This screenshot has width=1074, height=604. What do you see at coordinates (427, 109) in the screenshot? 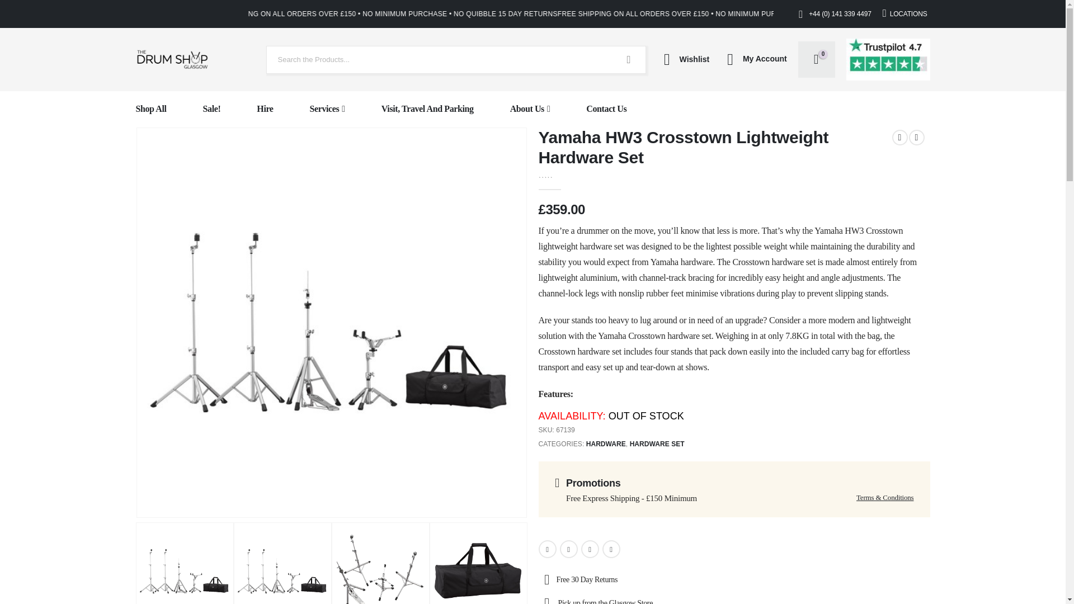
I see `Visit, Travel And Parking` at bounding box center [427, 109].